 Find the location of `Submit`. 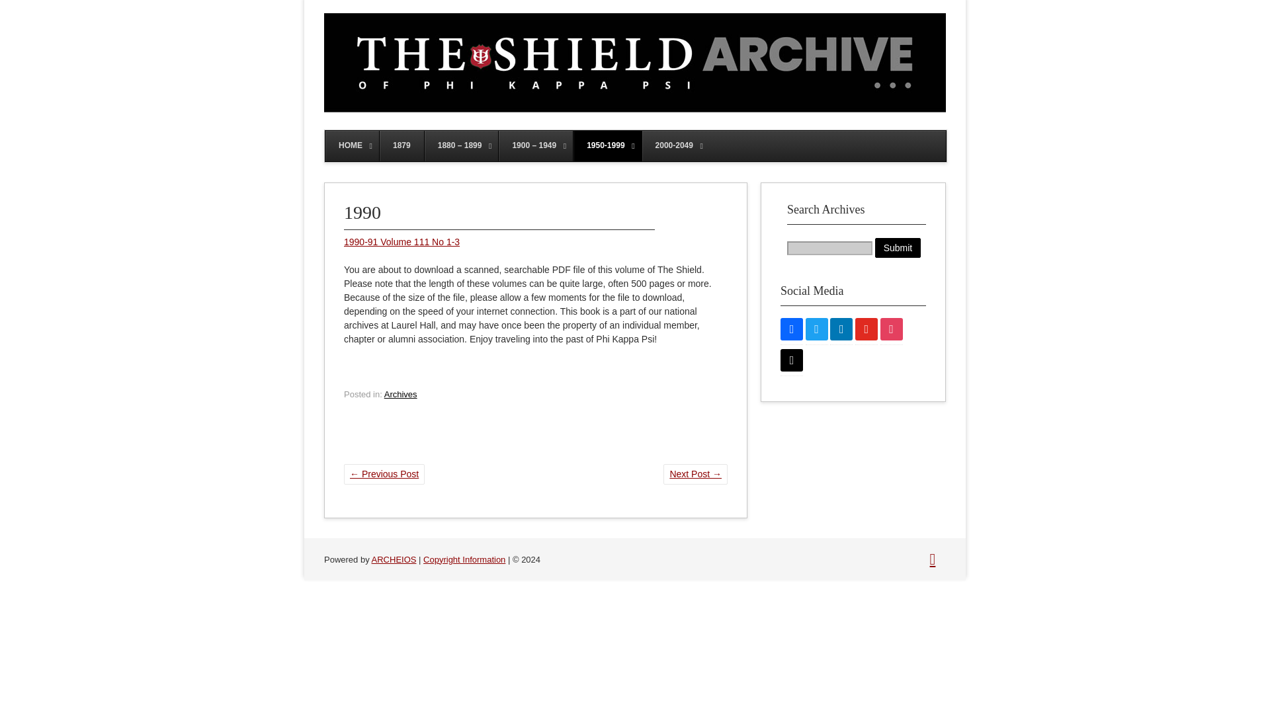

Submit is located at coordinates (898, 247).